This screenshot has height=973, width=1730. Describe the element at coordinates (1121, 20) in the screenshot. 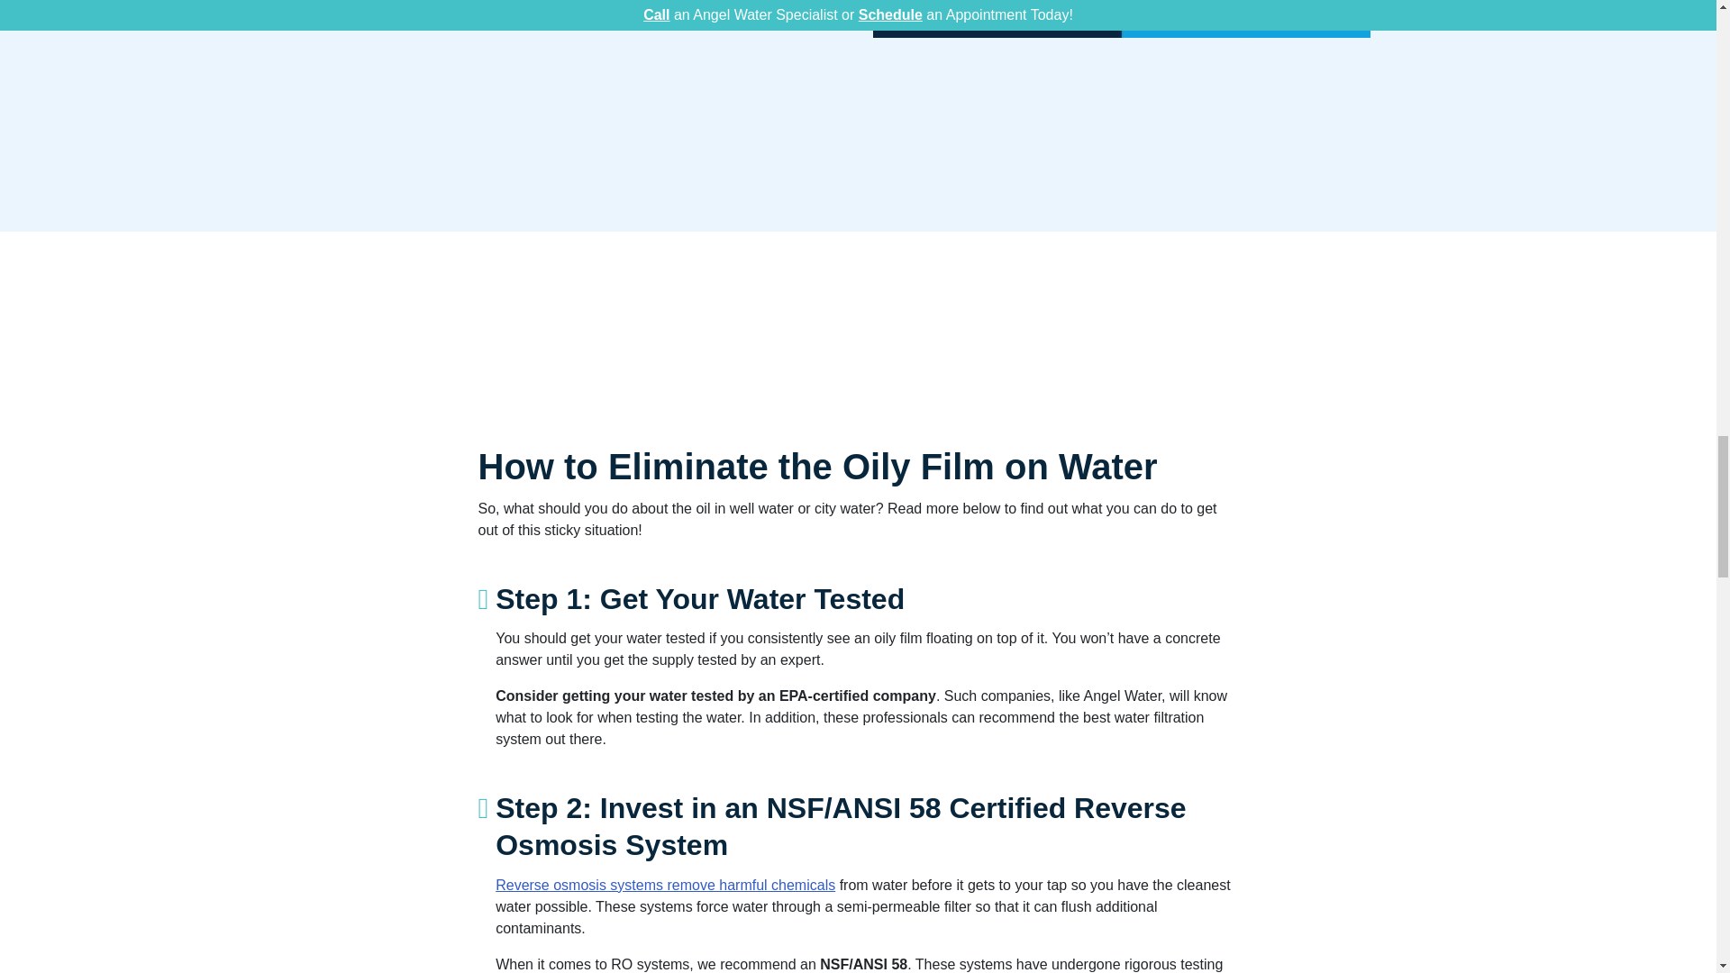

I see `Oily Film on Water Graphic Angel Water` at that location.